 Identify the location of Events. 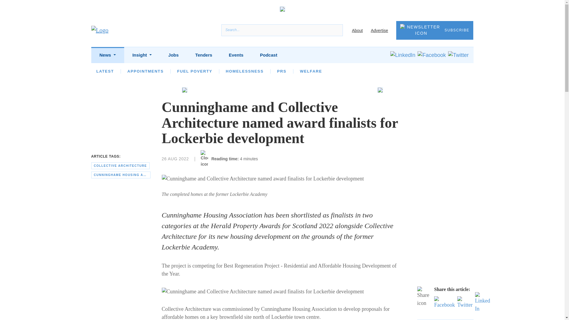
(236, 55).